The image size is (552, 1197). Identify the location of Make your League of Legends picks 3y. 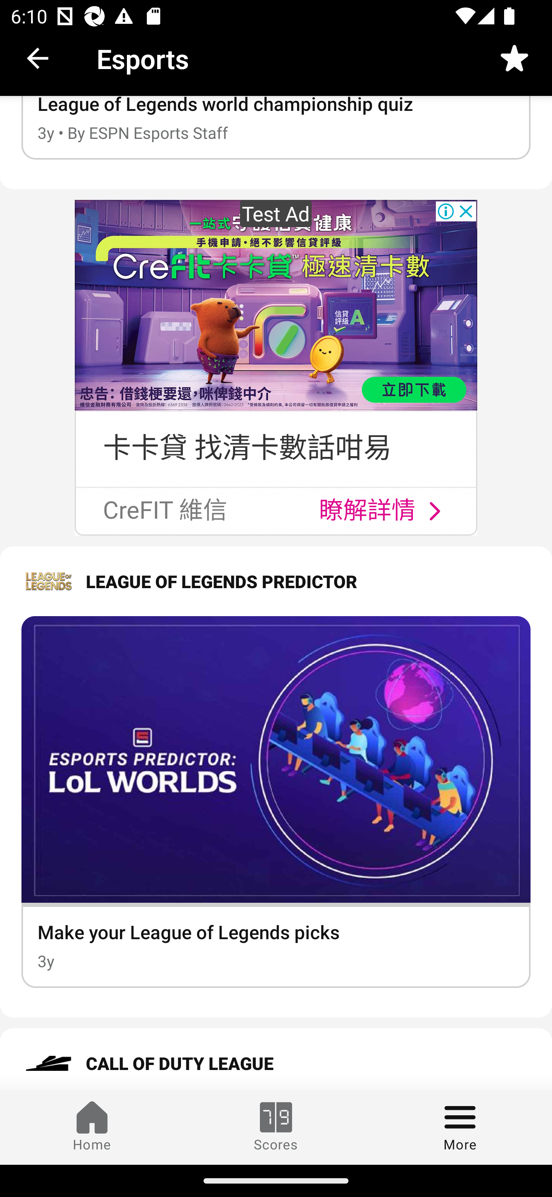
(276, 802).